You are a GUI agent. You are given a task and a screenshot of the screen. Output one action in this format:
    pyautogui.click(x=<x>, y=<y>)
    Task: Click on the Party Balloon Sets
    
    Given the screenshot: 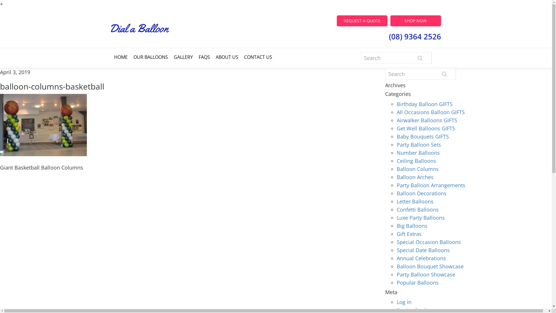 What is the action you would take?
    pyautogui.click(x=419, y=145)
    